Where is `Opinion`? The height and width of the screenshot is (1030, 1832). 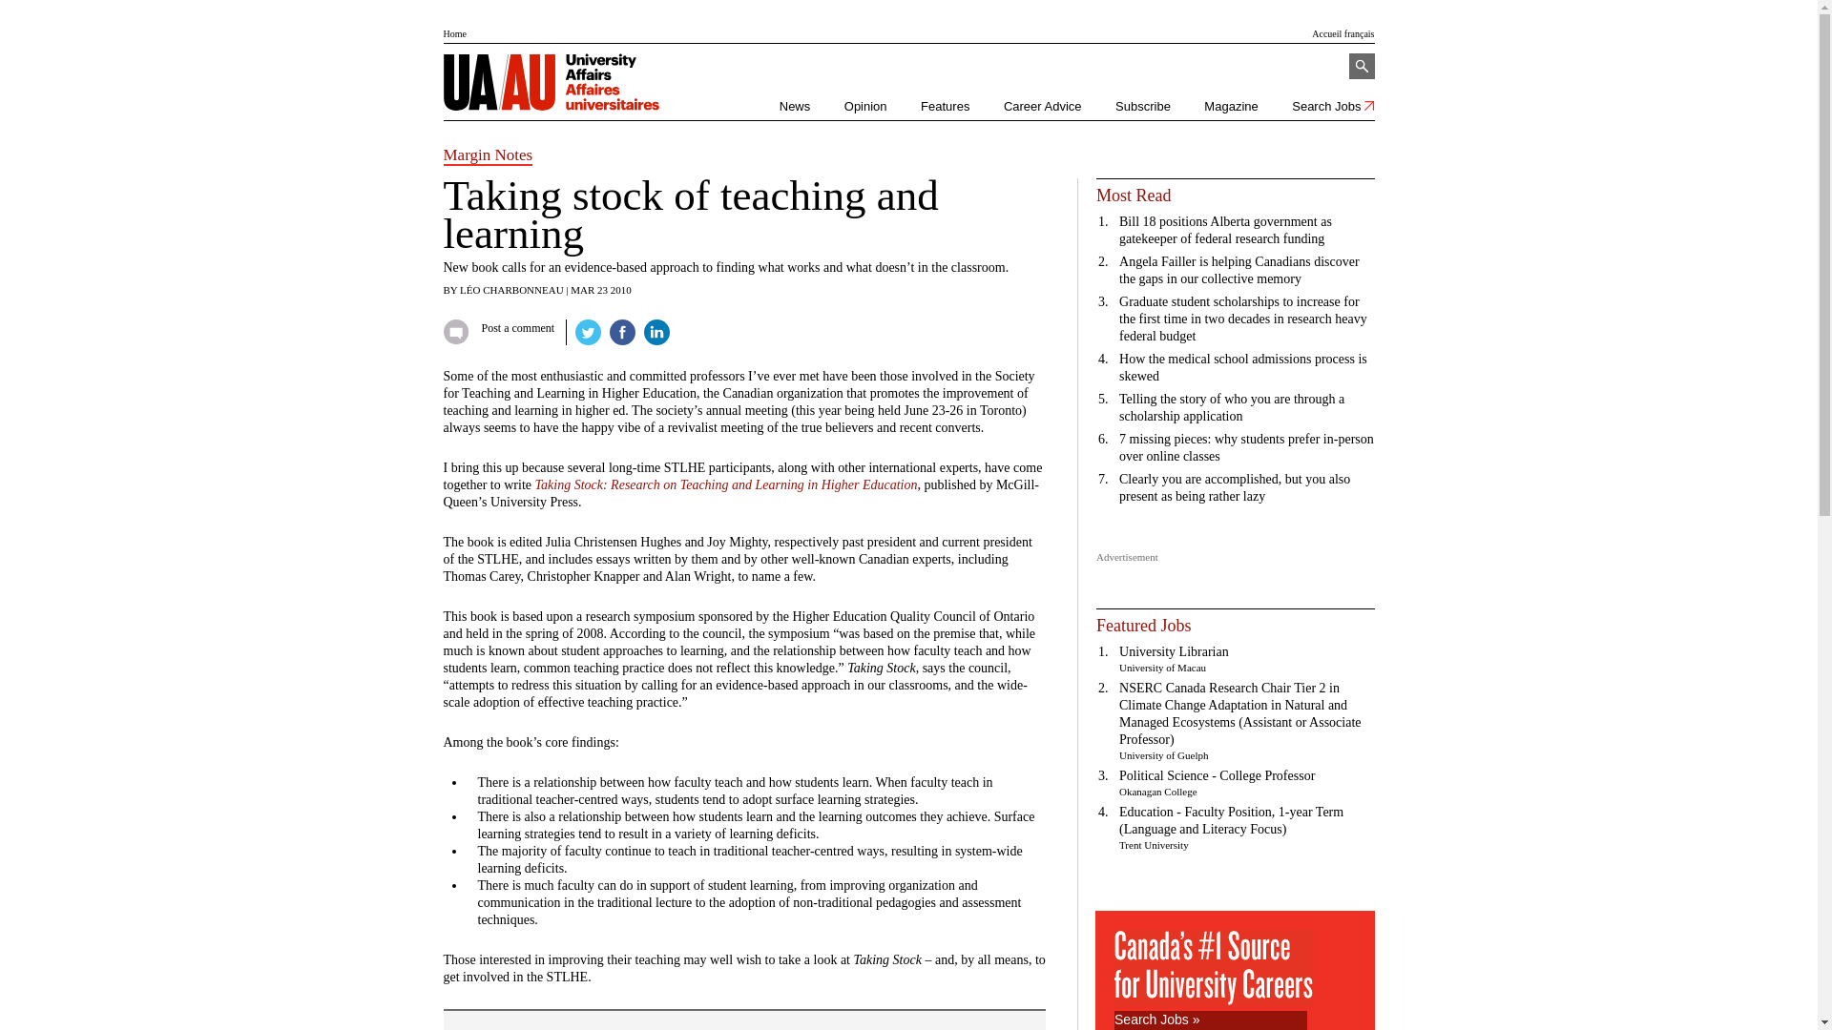 Opinion is located at coordinates (865, 106).